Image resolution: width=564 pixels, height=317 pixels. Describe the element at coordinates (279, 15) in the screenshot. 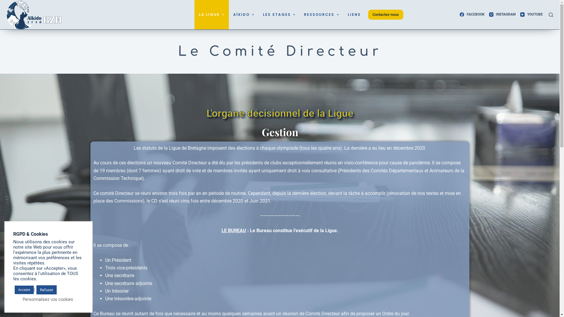

I see `LES STAGES` at that location.